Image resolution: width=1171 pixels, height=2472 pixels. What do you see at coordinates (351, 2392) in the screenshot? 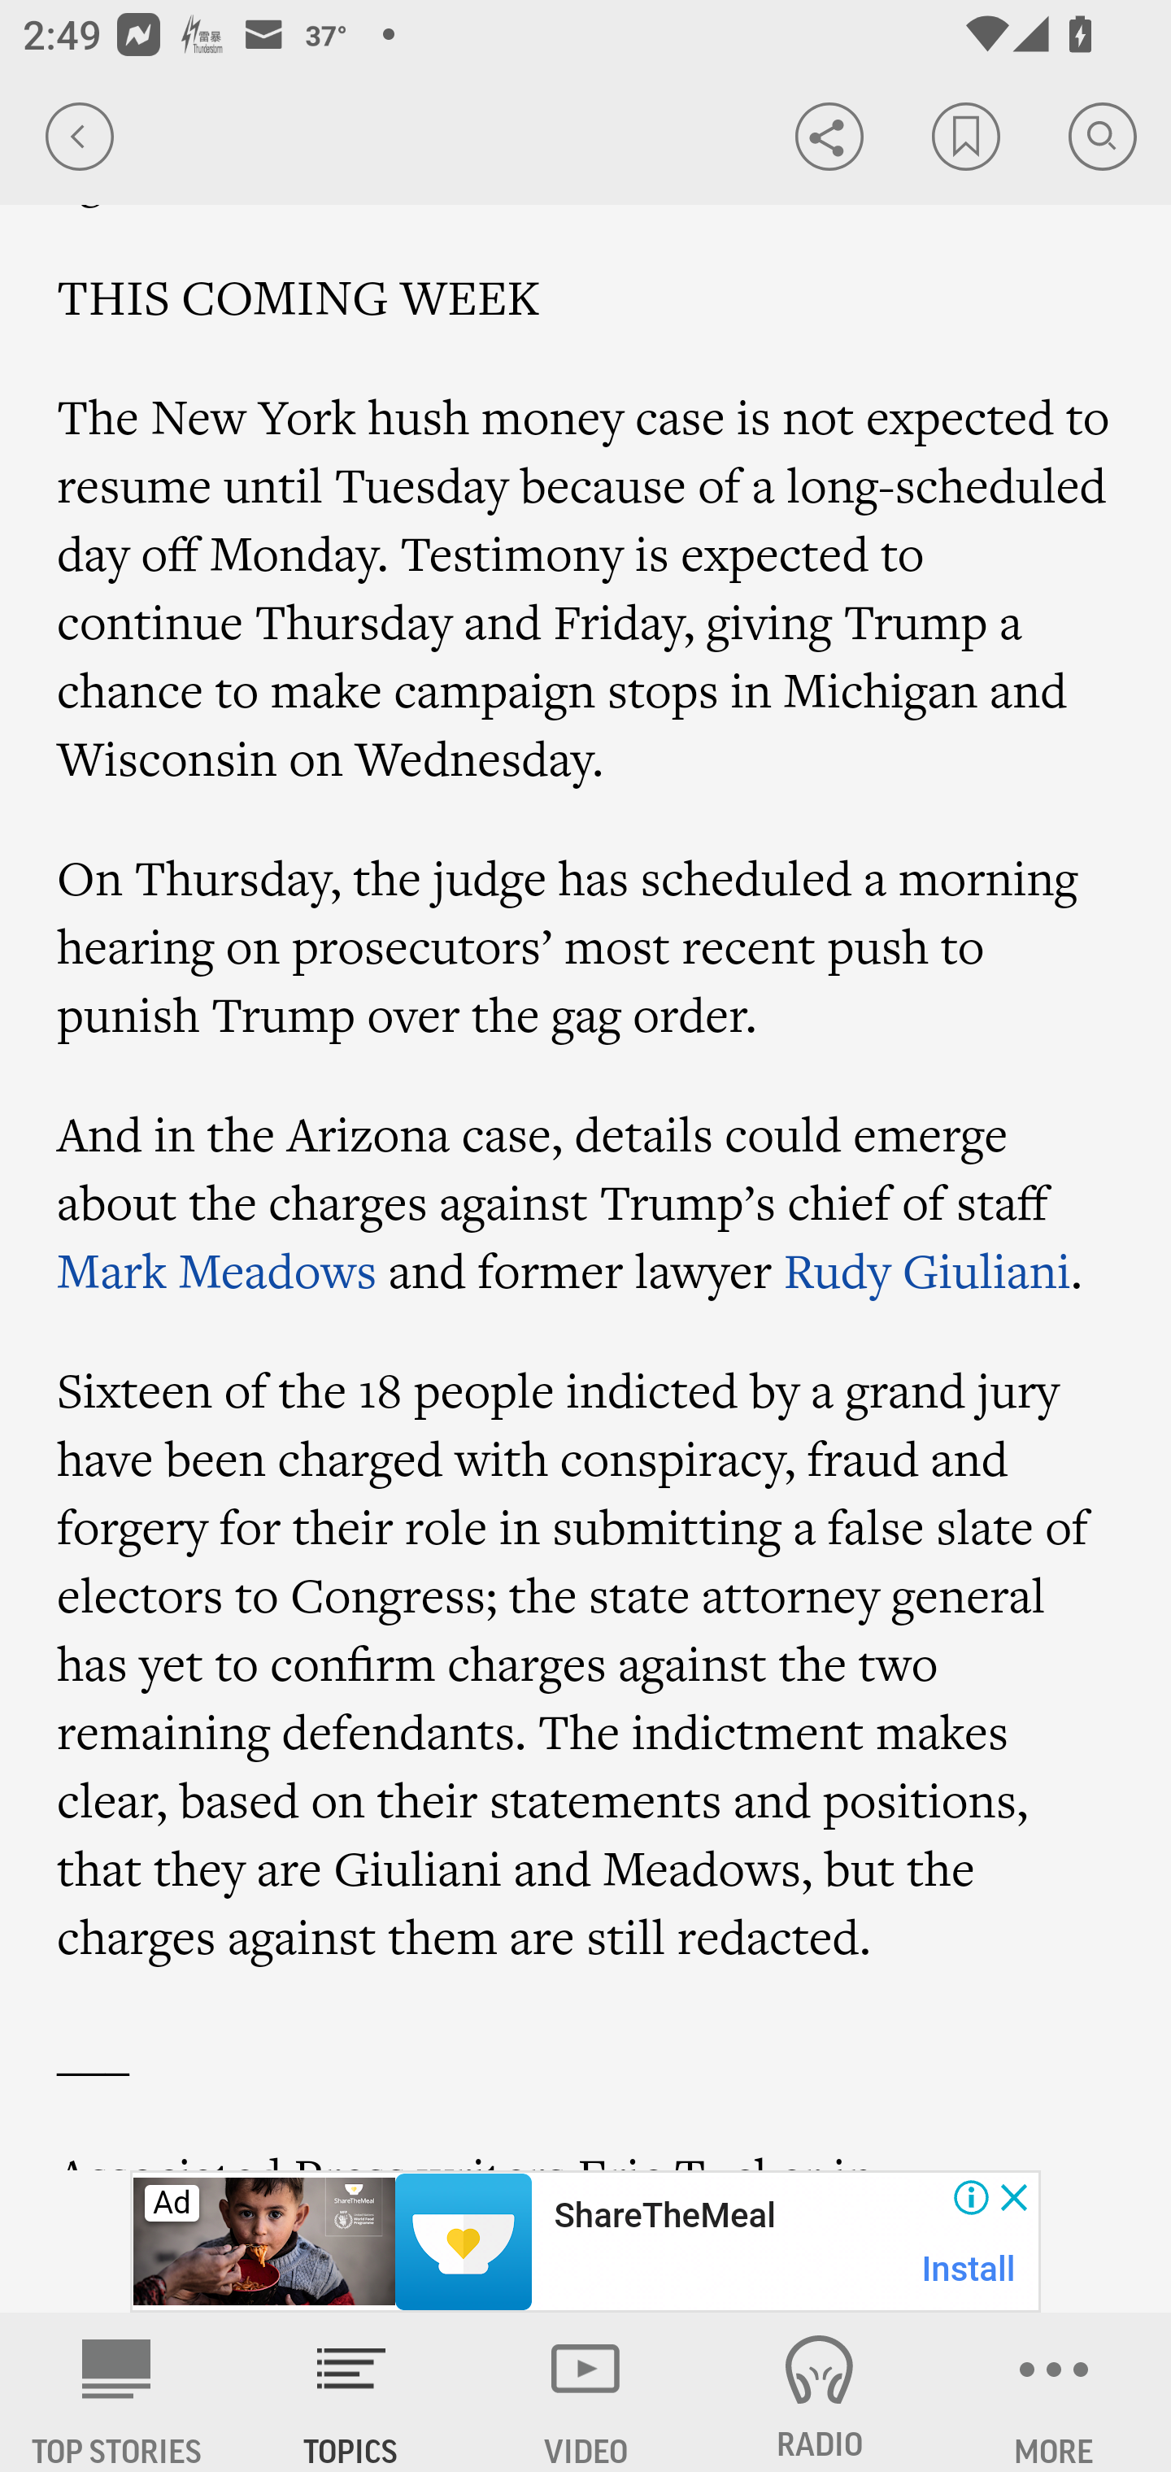
I see `TOPICS` at bounding box center [351, 2392].